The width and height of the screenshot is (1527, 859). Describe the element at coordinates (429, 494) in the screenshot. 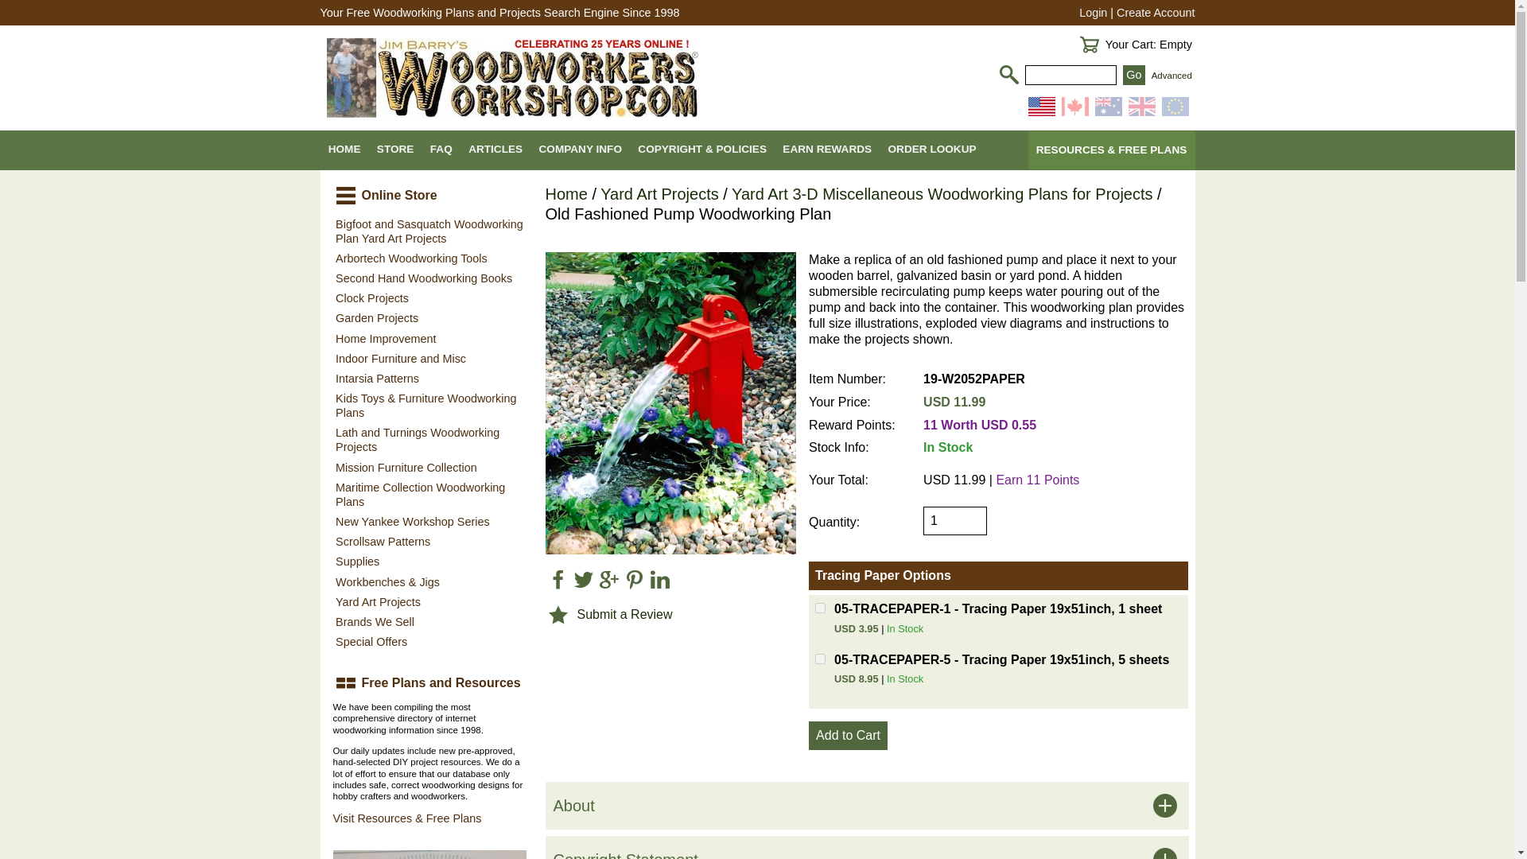

I see `Maritime Collection Woodworking Plans` at that location.